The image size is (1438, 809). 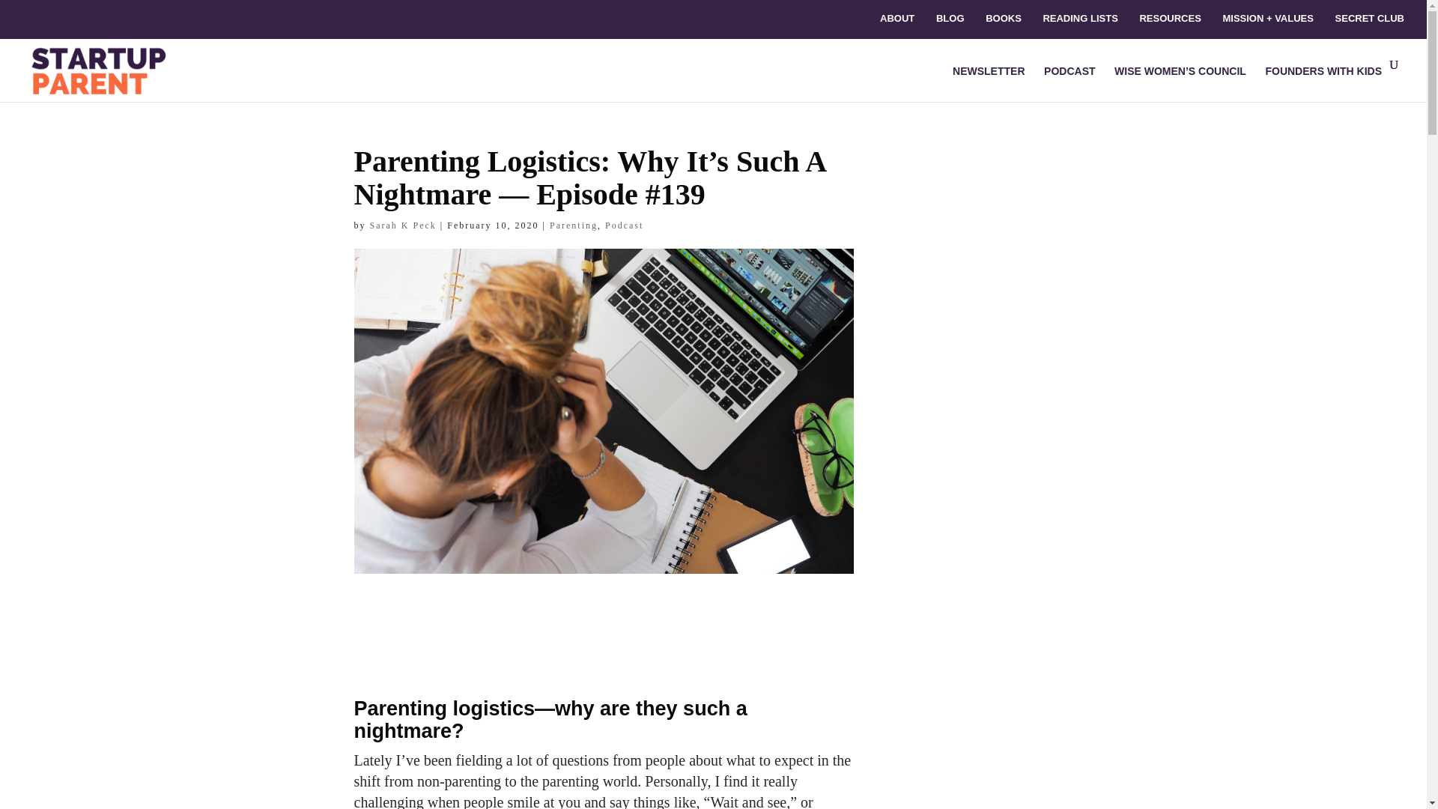 I want to click on Sarah K Peck, so click(x=403, y=225).